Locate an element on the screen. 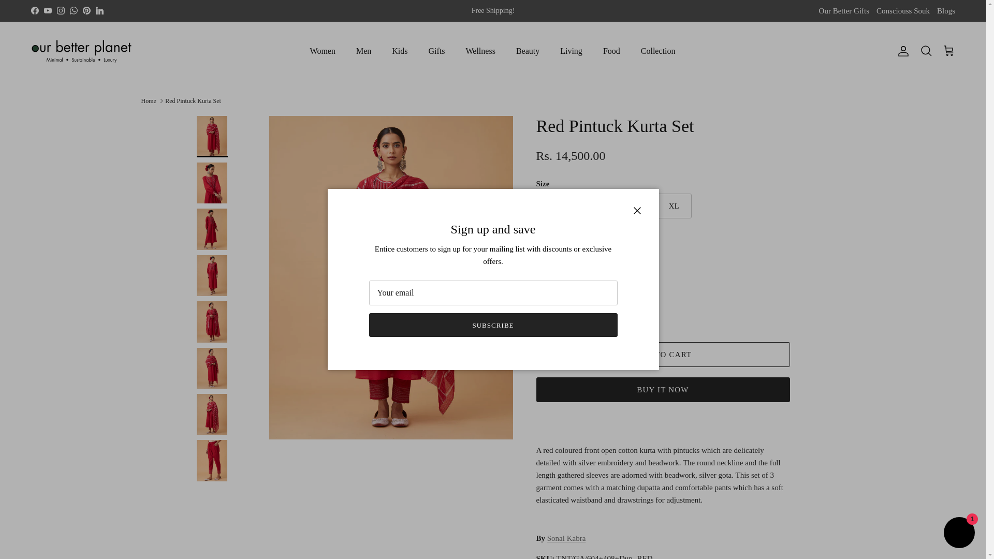  Collection is located at coordinates (657, 51).